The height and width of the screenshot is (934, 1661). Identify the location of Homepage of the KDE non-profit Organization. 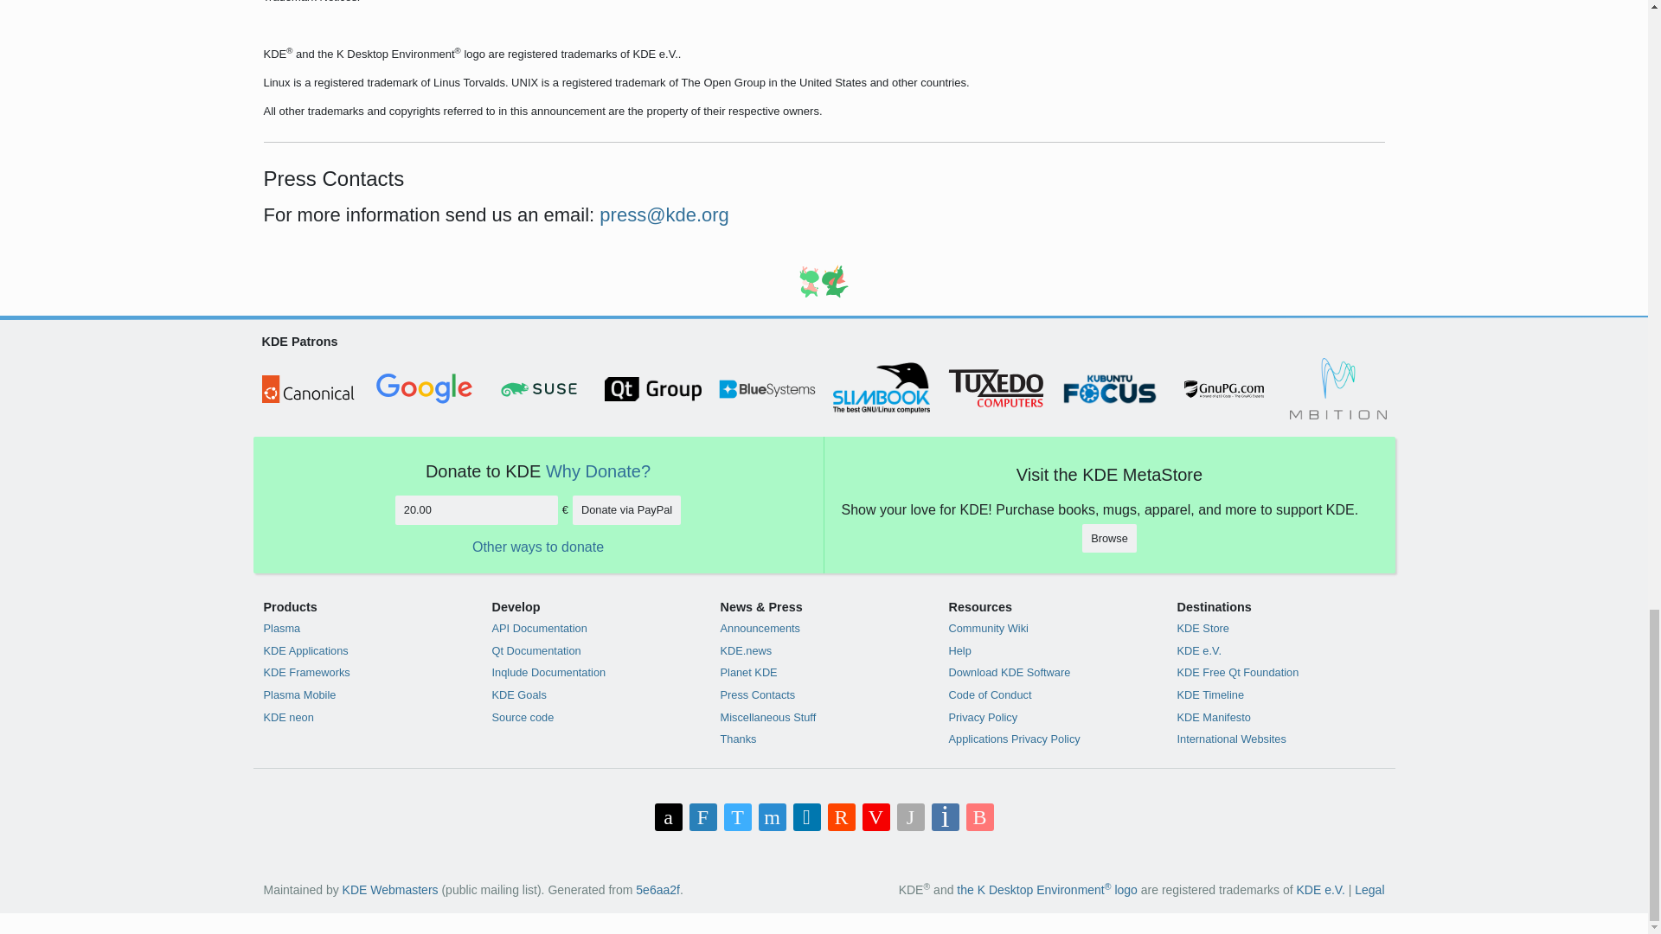
(1321, 889).